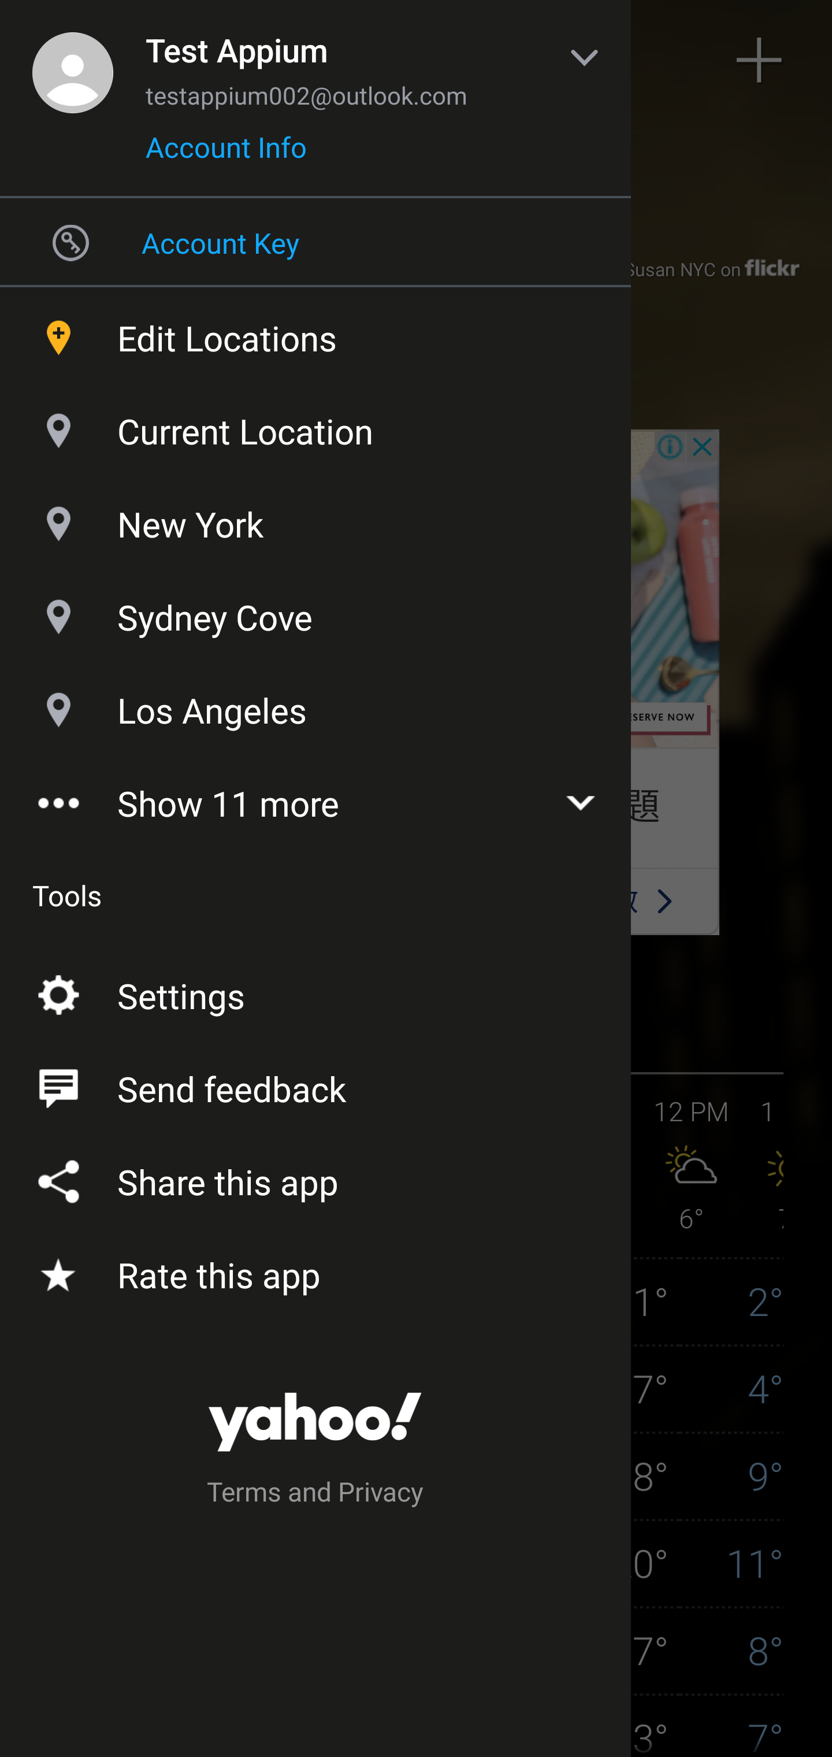  I want to click on Settings, so click(315, 992).